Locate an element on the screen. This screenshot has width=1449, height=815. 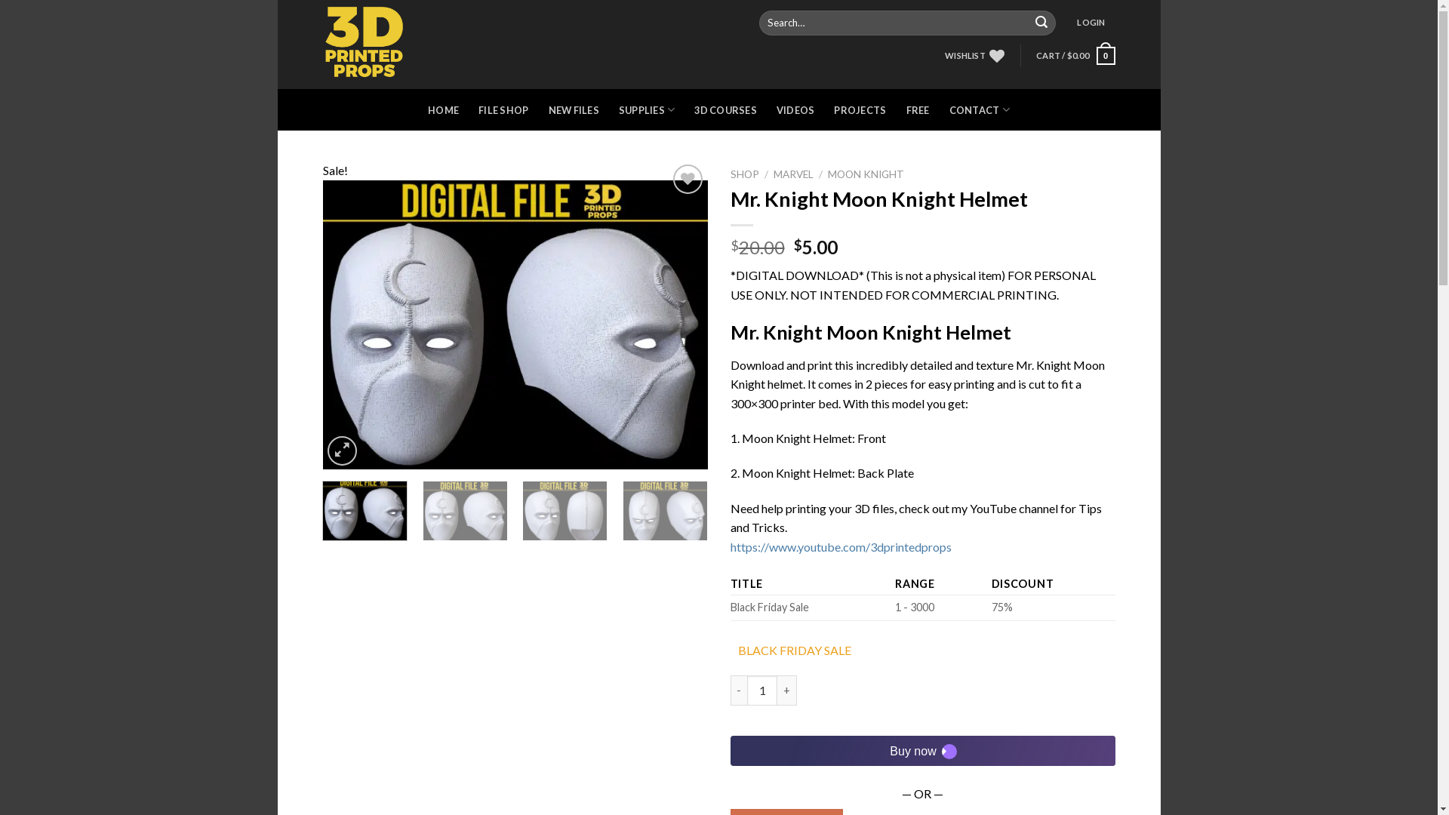
SHOP is located at coordinates (745, 174).